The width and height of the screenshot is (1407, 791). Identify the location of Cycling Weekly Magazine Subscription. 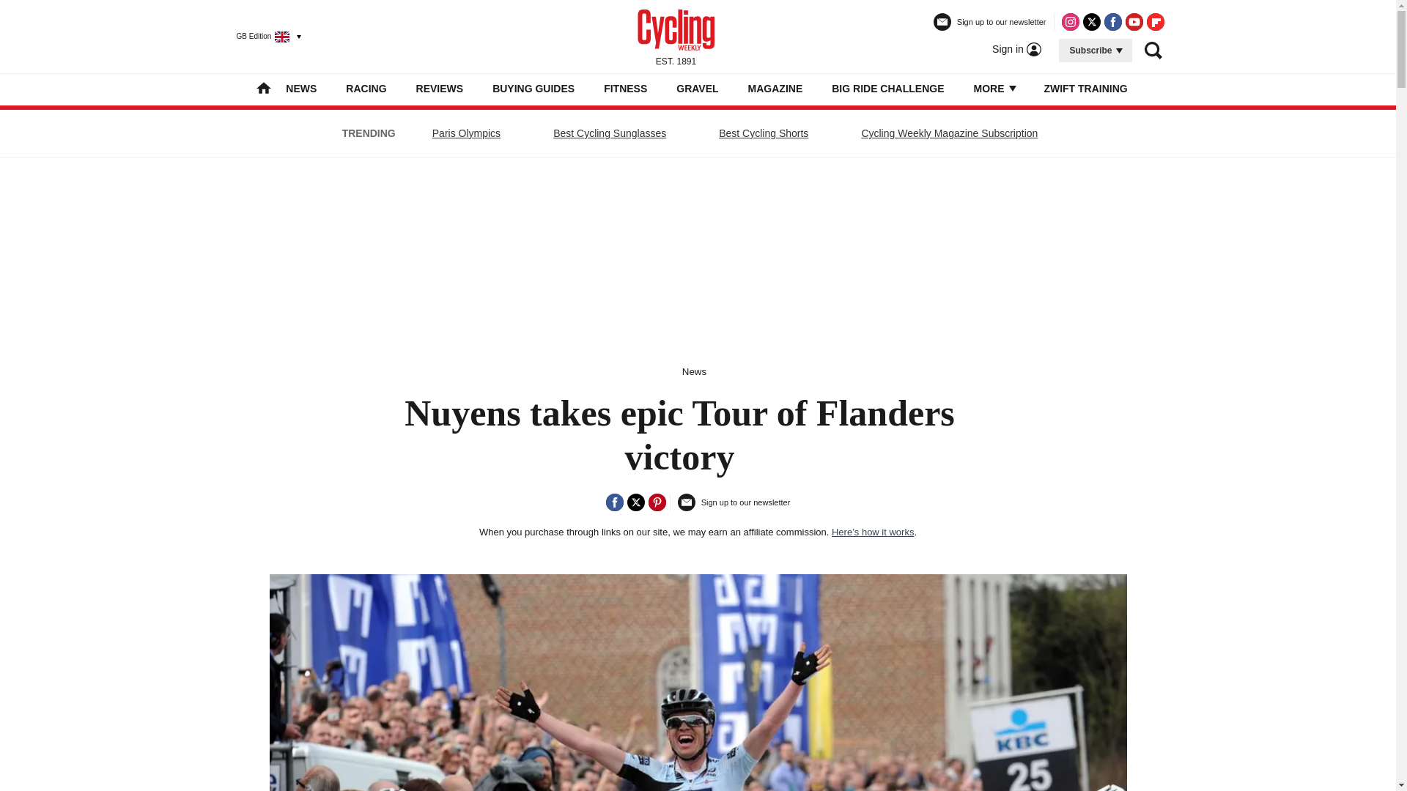
(948, 133).